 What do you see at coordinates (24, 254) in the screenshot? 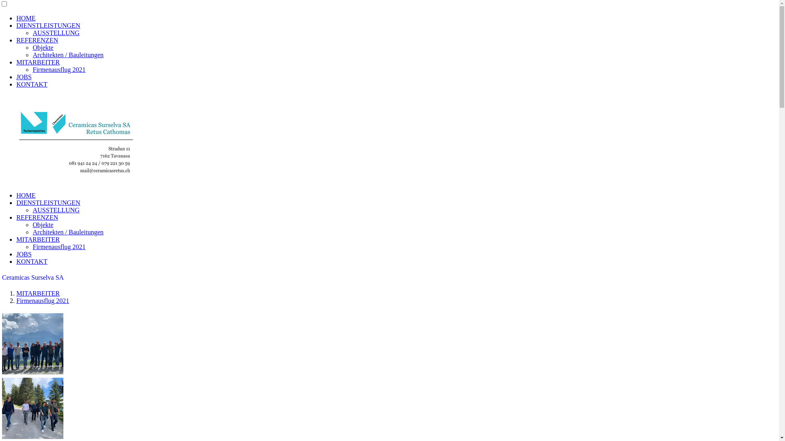
I see `JOBS` at bounding box center [24, 254].